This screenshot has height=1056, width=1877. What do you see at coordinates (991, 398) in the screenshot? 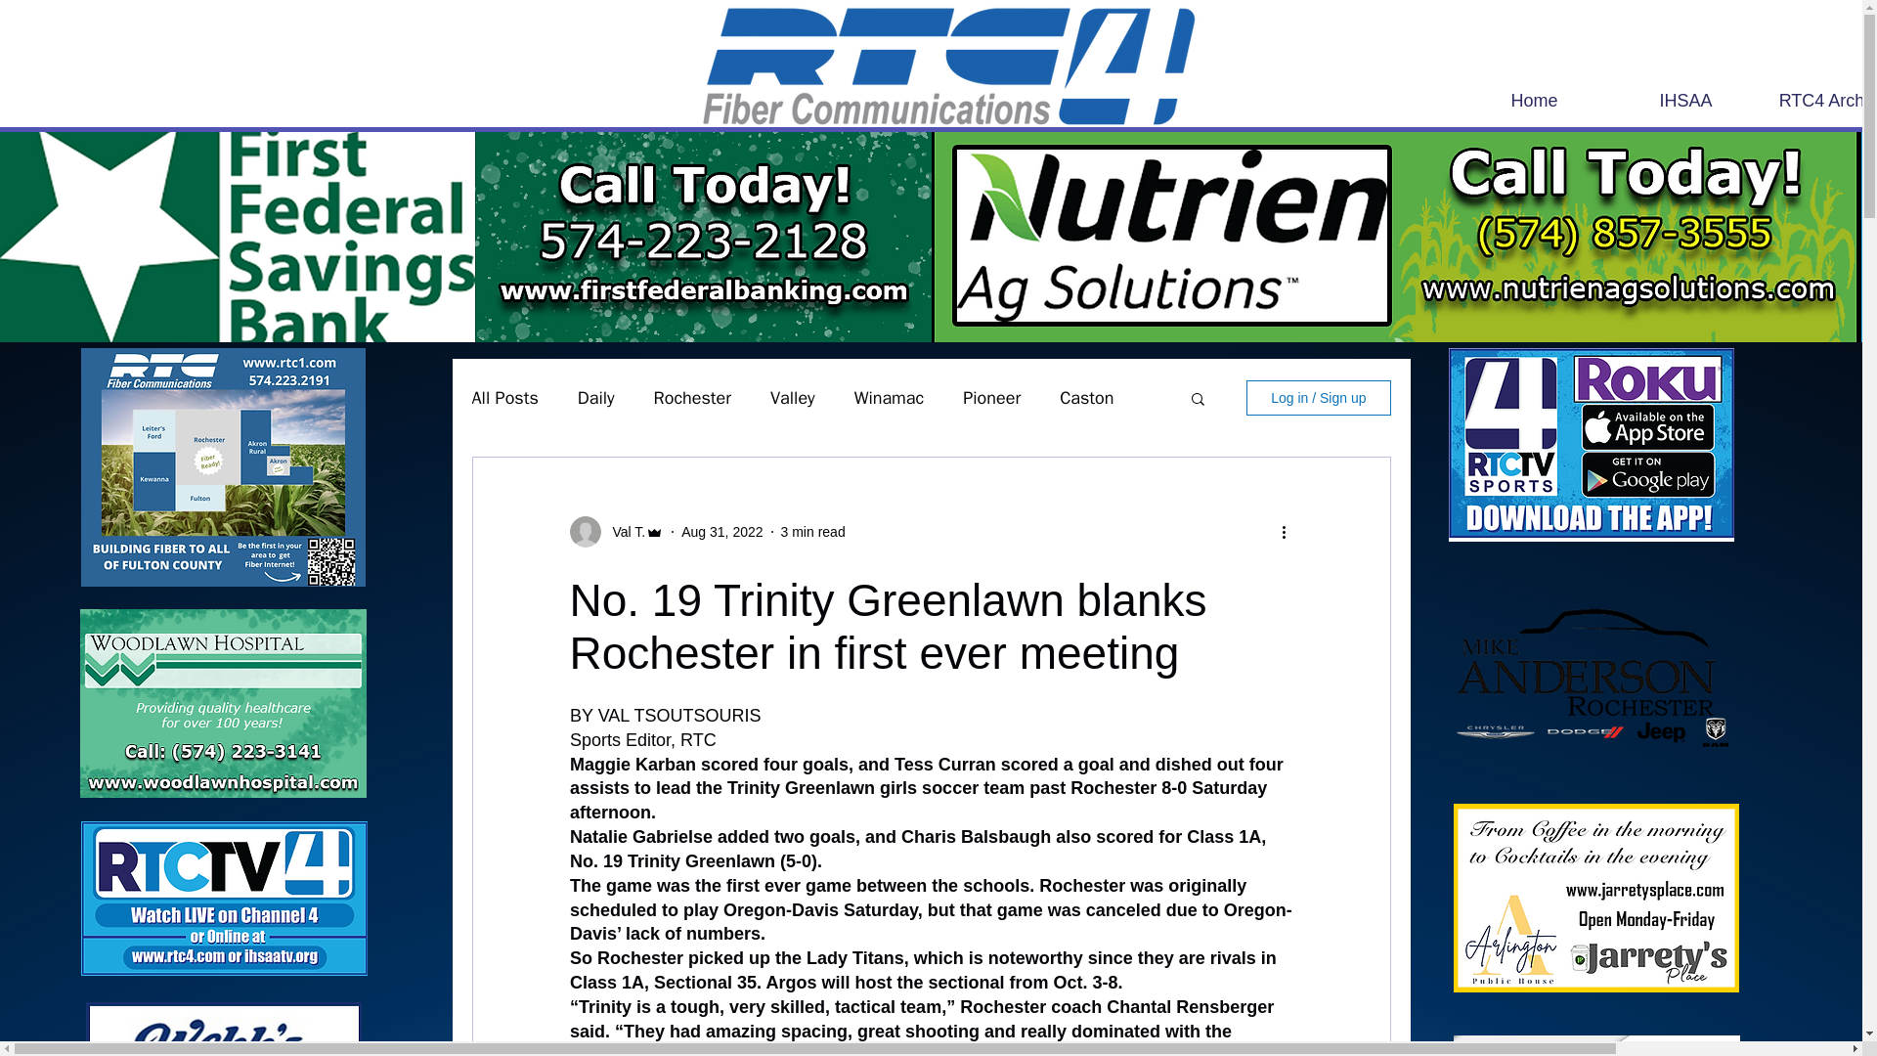
I see `Pioneer` at bounding box center [991, 398].